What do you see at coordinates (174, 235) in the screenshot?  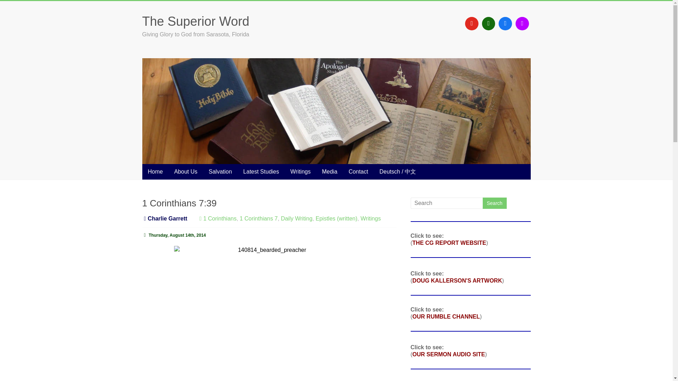 I see `5:51 am` at bounding box center [174, 235].